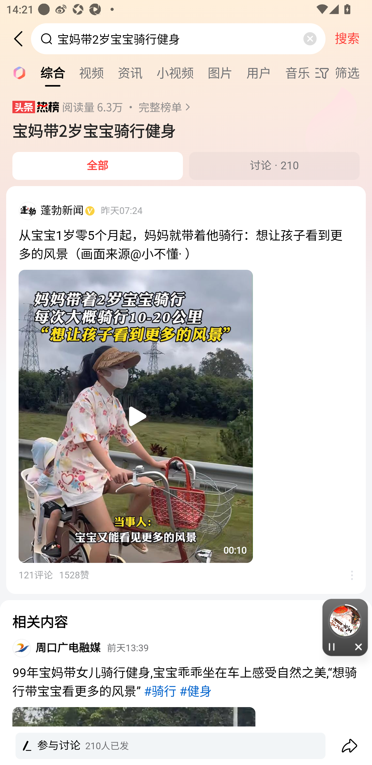  Describe the element at coordinates (91, 72) in the screenshot. I see `视频` at that location.